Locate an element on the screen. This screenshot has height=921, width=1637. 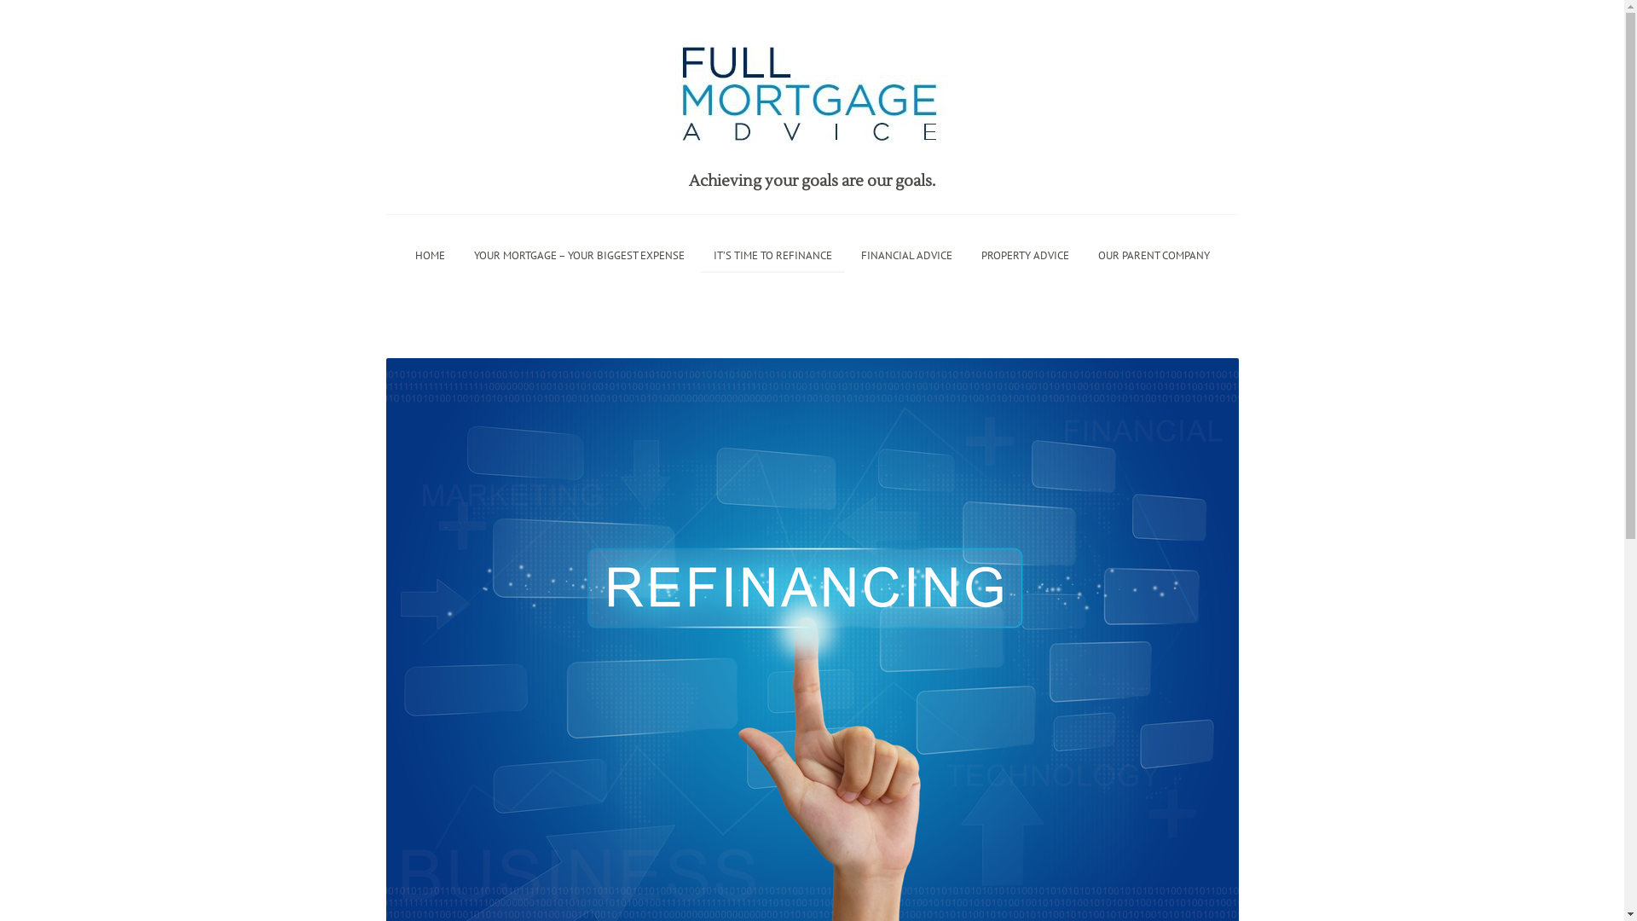
HOME is located at coordinates (430, 254).